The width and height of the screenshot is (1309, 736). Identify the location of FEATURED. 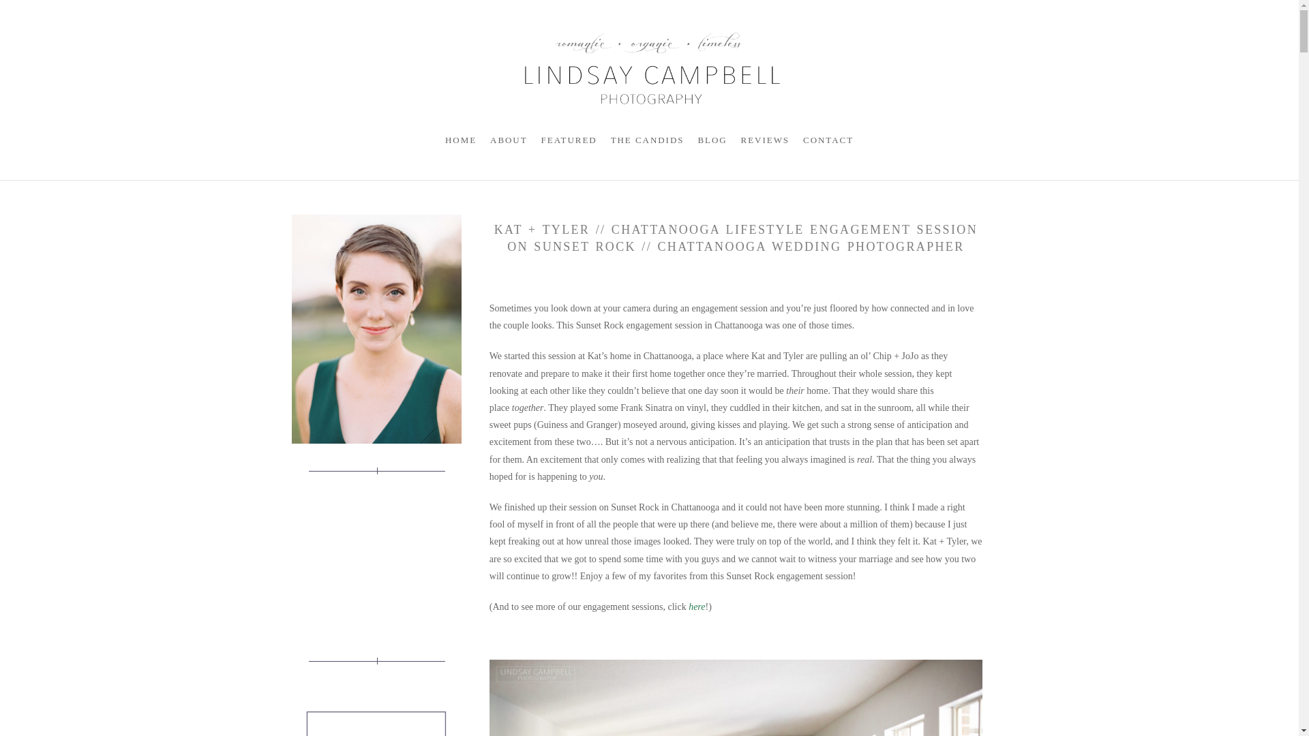
(509, 139).